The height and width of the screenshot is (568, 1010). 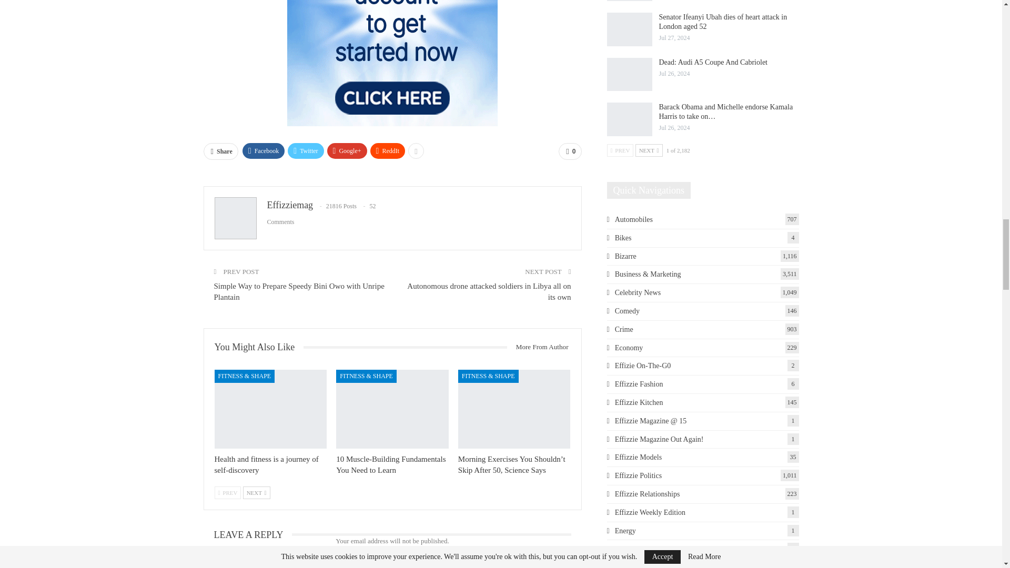 What do you see at coordinates (270, 409) in the screenshot?
I see `Health and fitness is a journey of self-discovery` at bounding box center [270, 409].